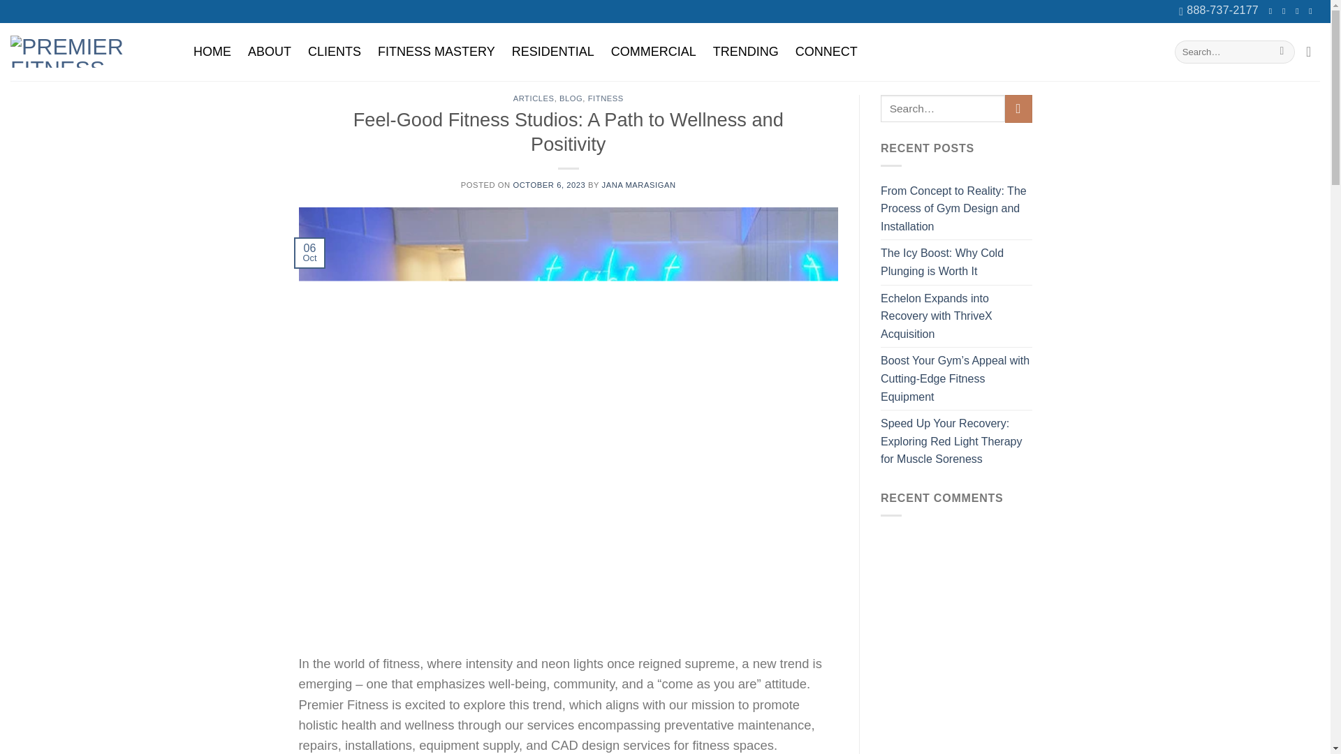 The width and height of the screenshot is (1341, 754). Describe the element at coordinates (270, 52) in the screenshot. I see `ABOUT` at that location.